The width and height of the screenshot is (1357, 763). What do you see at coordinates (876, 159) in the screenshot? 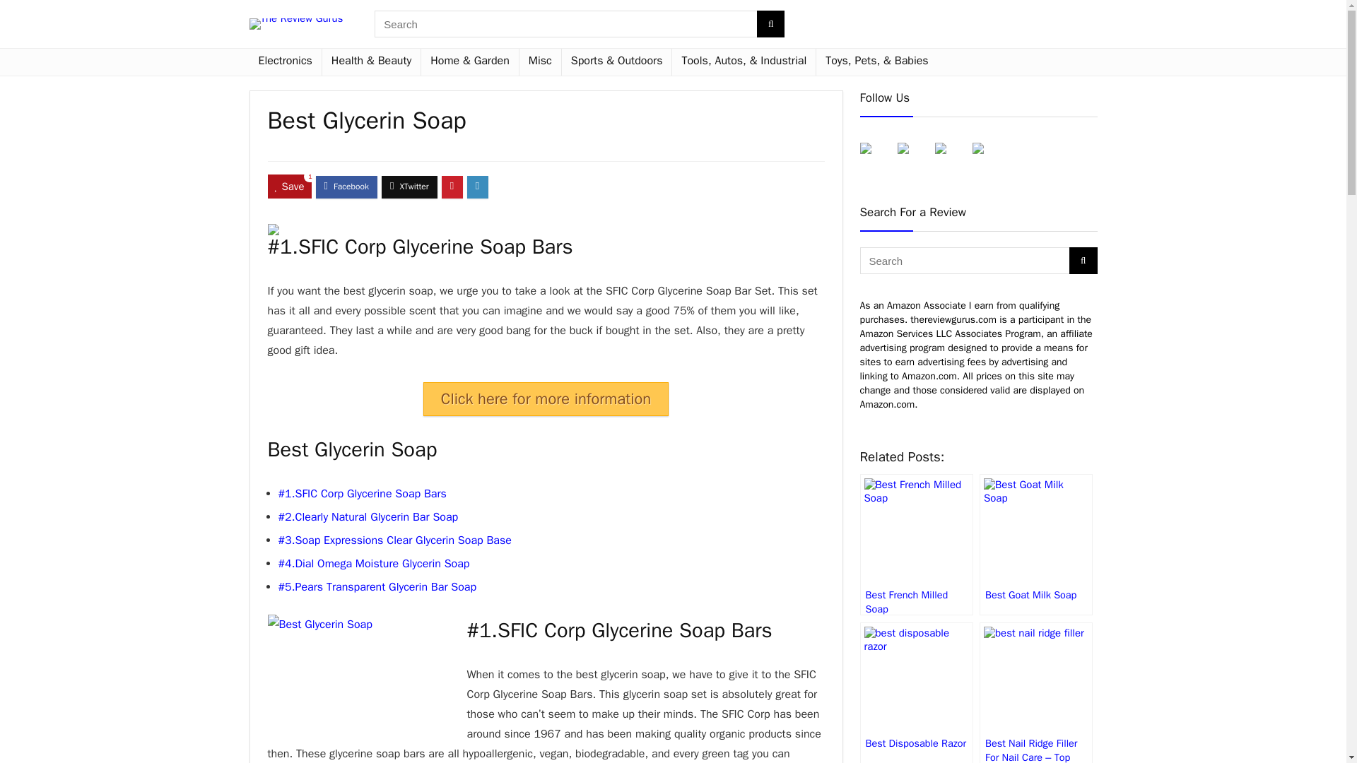
I see `Follow us on Facebook` at bounding box center [876, 159].